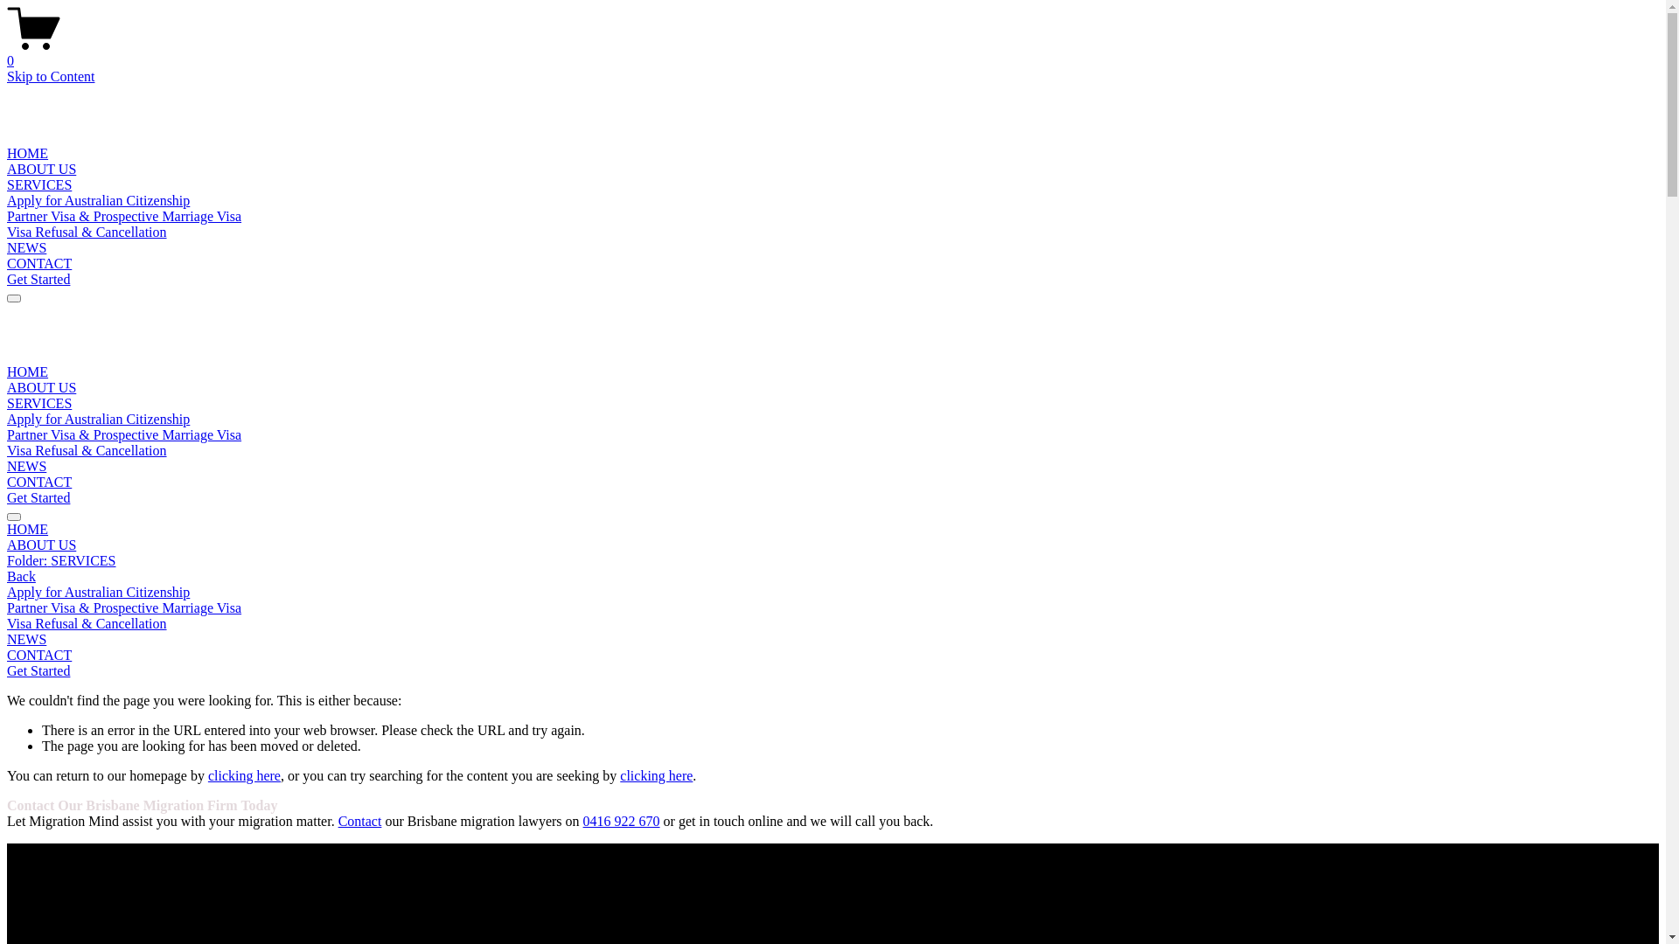 The width and height of the screenshot is (1679, 944). Describe the element at coordinates (622, 822) in the screenshot. I see `0416 922 670` at that location.